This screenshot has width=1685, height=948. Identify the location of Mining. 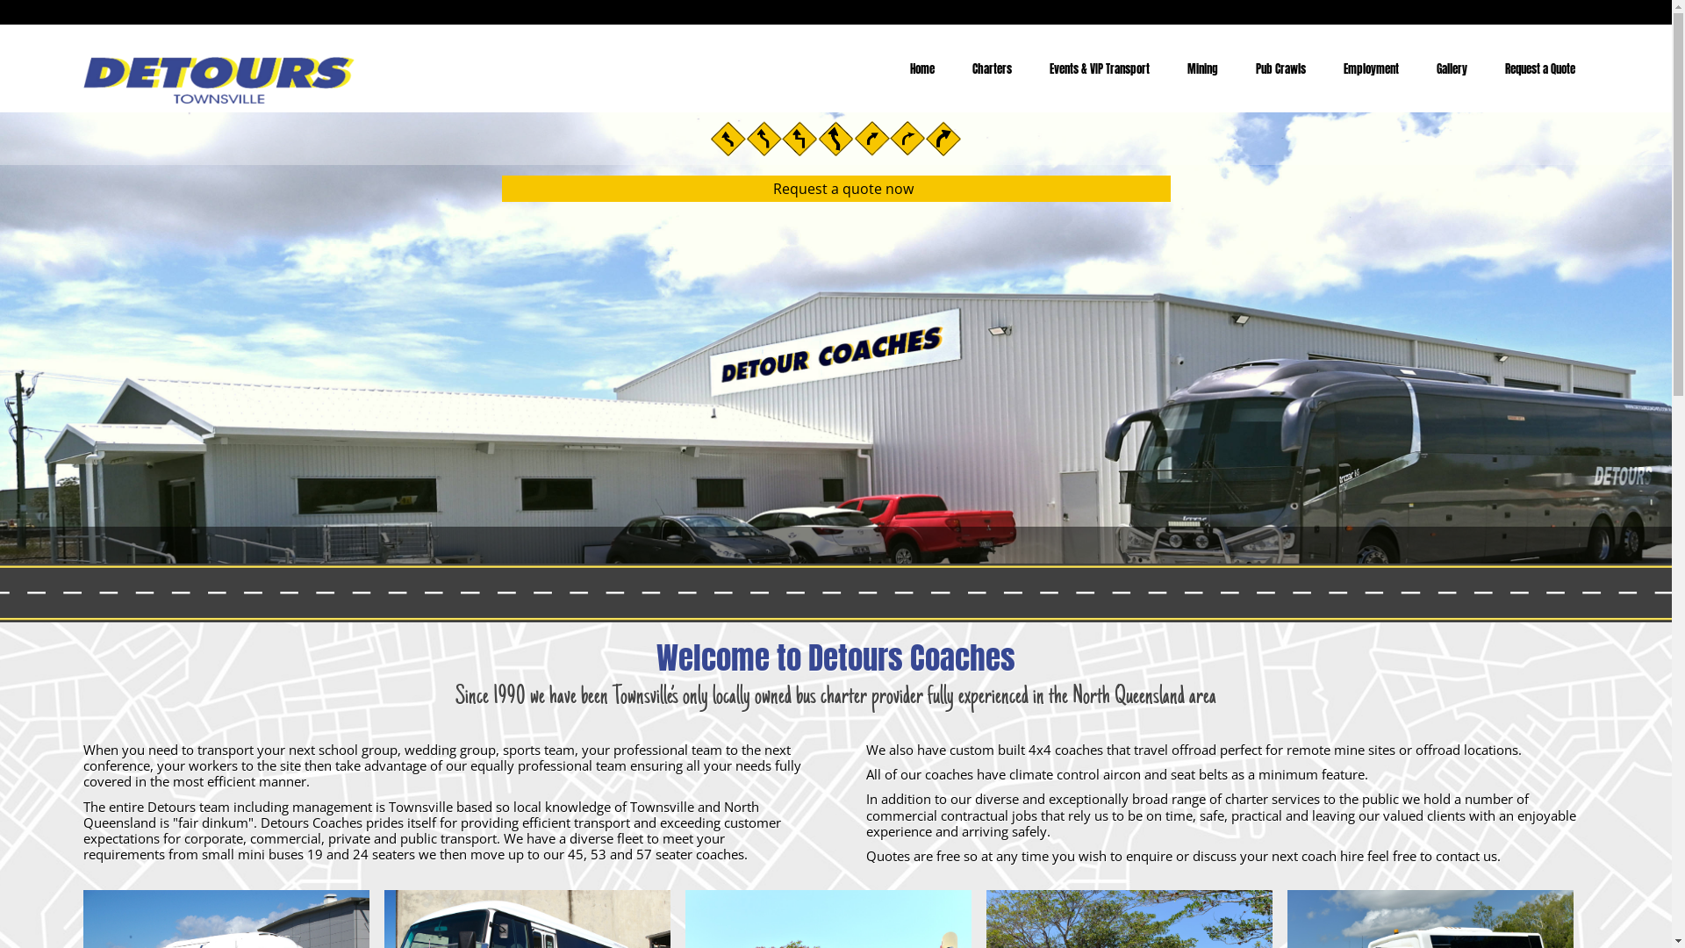
(1197, 68).